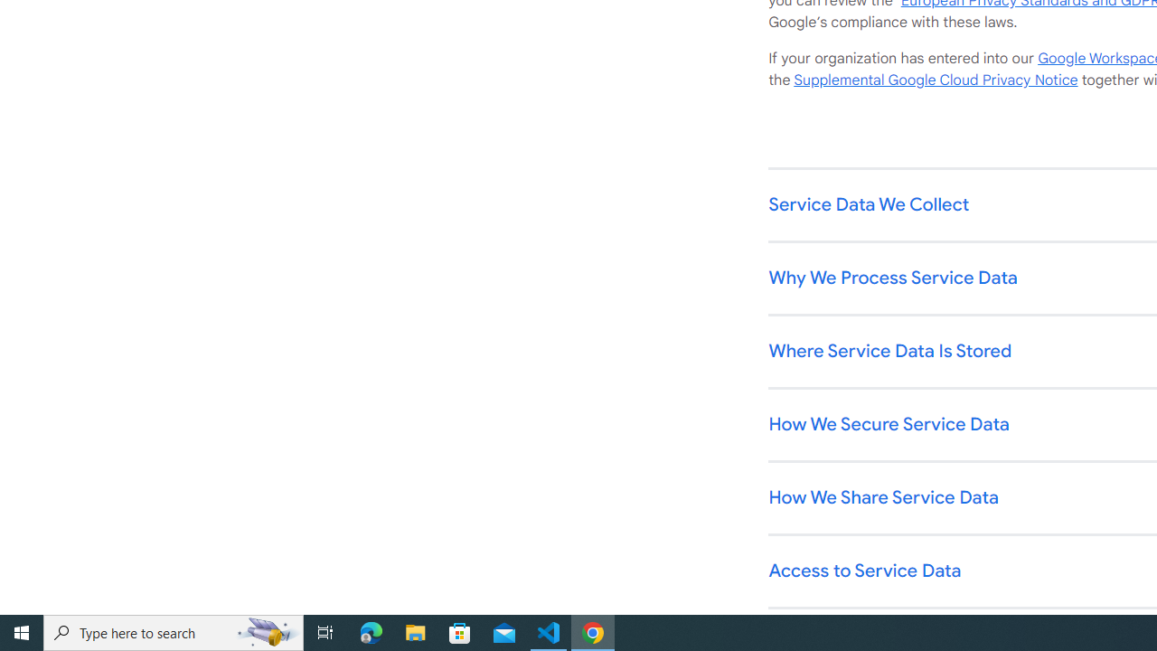  Describe the element at coordinates (936, 80) in the screenshot. I see `Supplemental Google Cloud Privacy Notice` at that location.